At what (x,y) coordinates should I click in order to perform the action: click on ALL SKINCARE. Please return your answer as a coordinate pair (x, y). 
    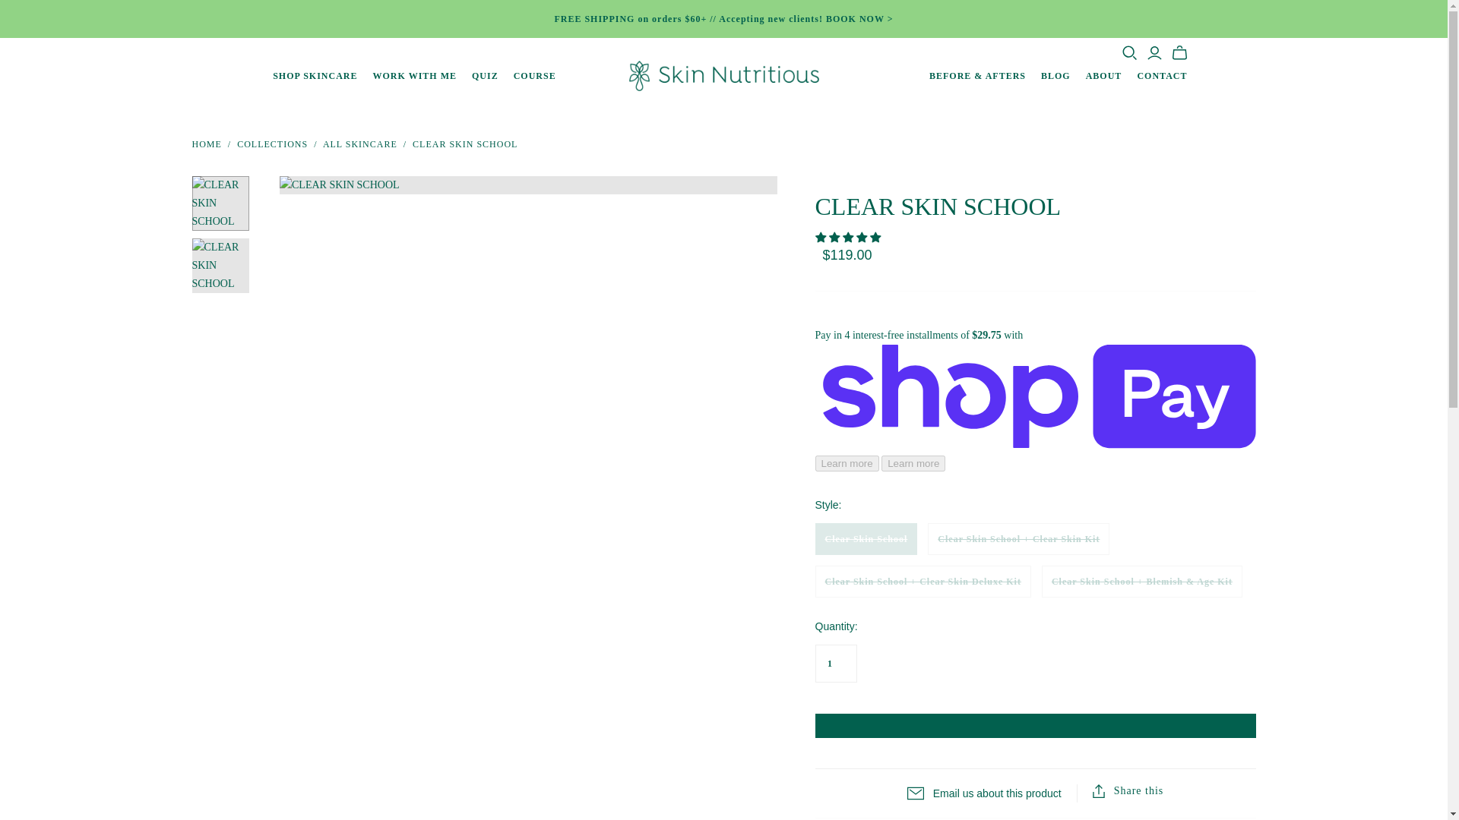
    Looking at the image, I should click on (359, 143).